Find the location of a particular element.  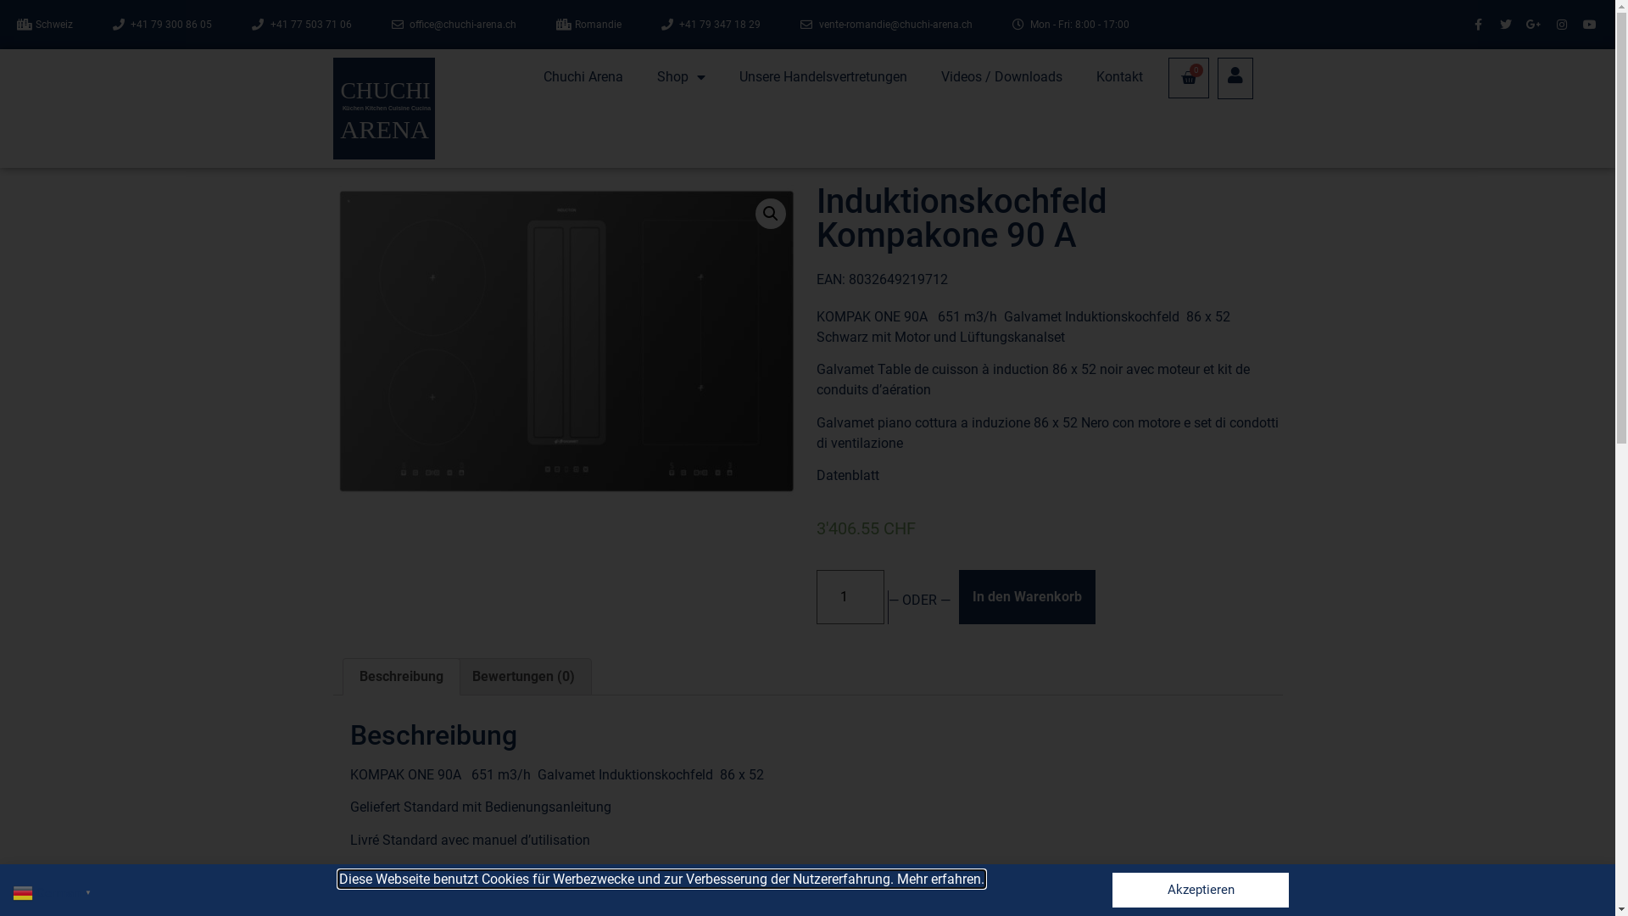

Videos / Downloads is located at coordinates (1002, 77).